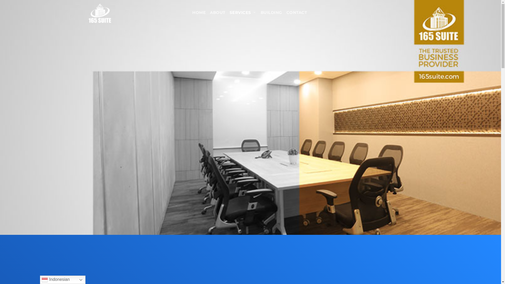 This screenshot has height=284, width=505. I want to click on CONTACT, so click(297, 13).